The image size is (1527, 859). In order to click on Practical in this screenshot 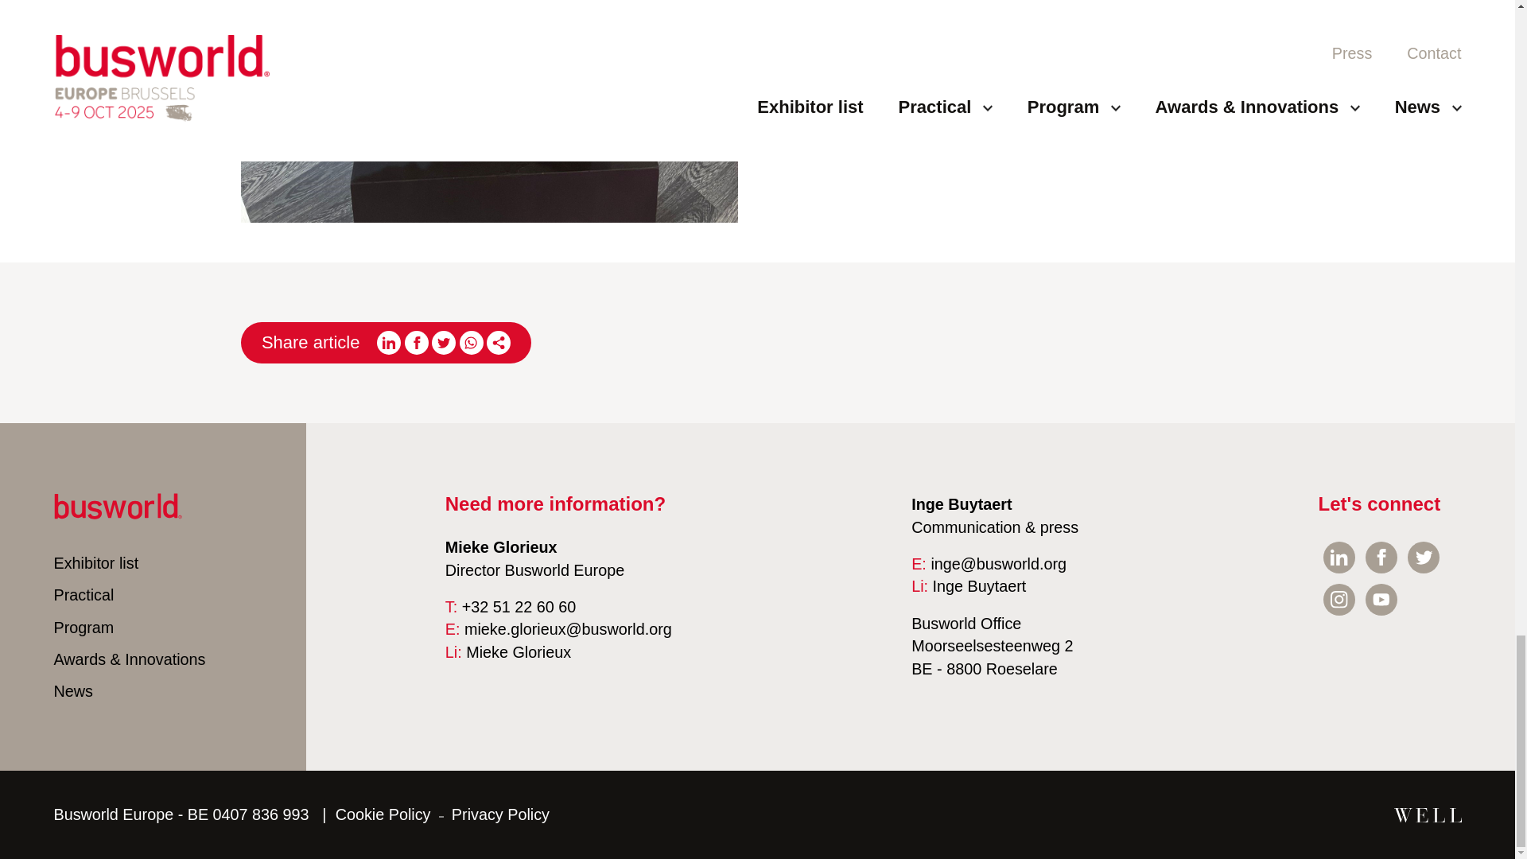, I will do `click(84, 595)`.